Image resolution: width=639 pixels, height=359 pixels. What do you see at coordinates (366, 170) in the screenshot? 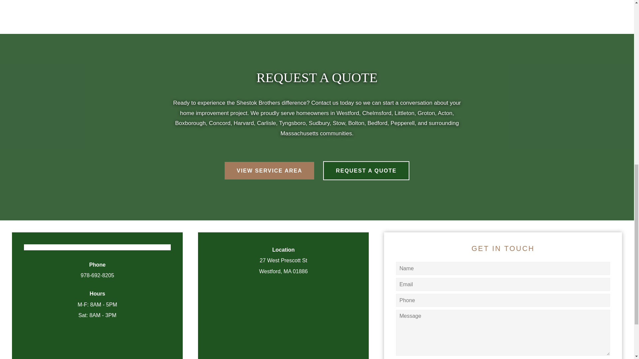
I see `REQUEST A QUOTE` at bounding box center [366, 170].